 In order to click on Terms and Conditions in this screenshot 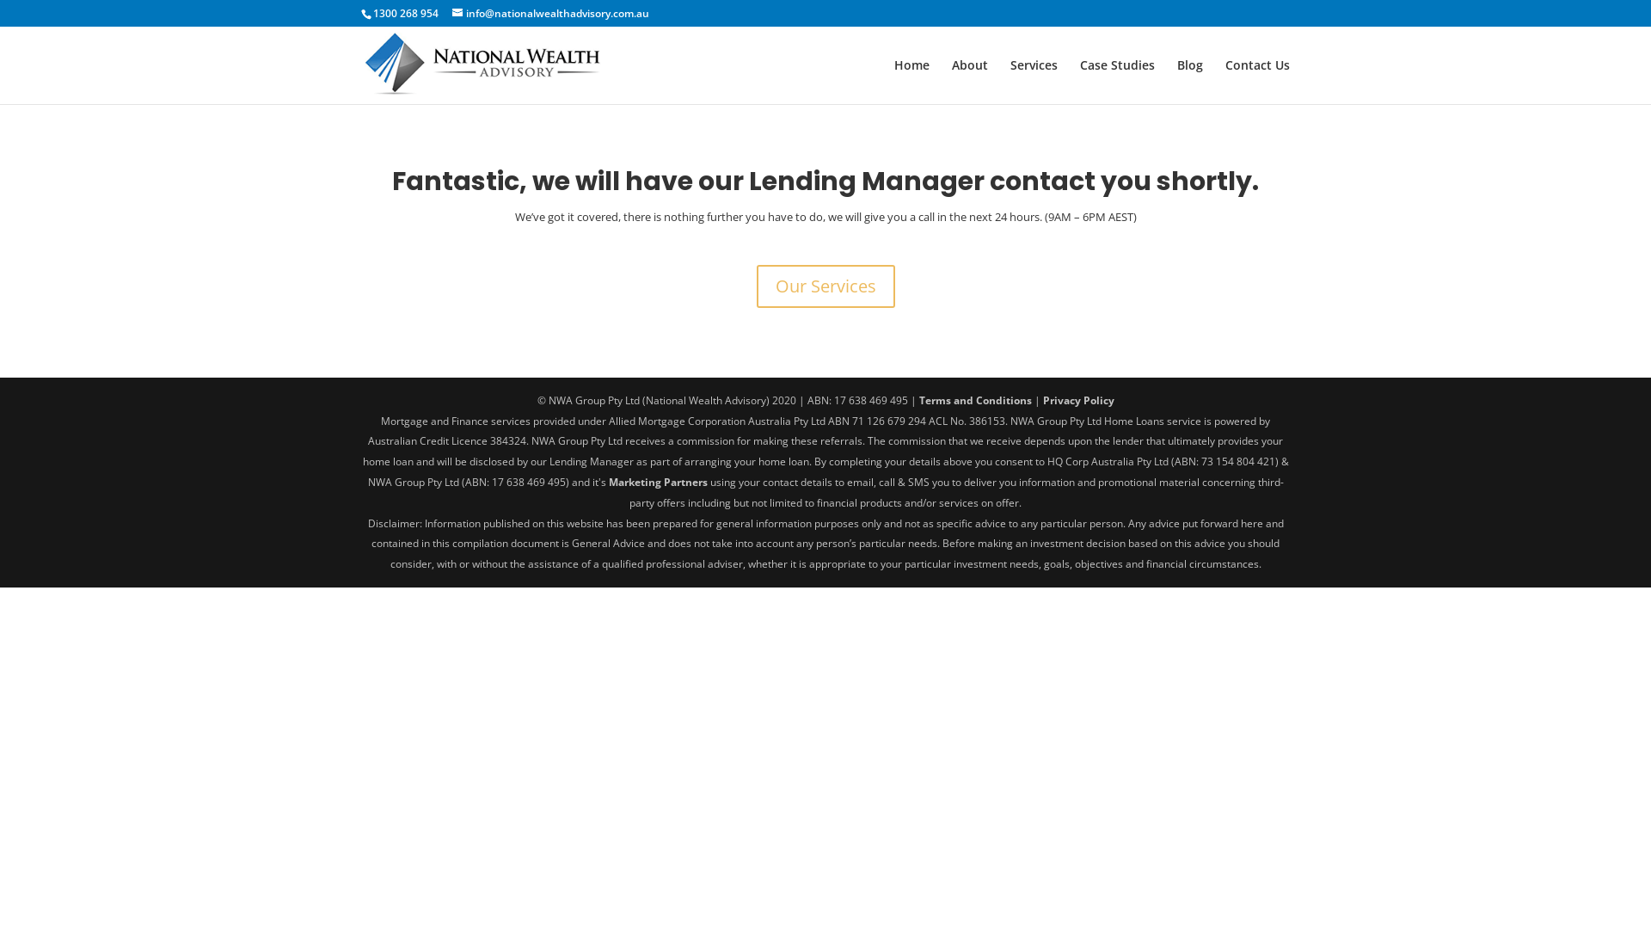, I will do `click(975, 401)`.